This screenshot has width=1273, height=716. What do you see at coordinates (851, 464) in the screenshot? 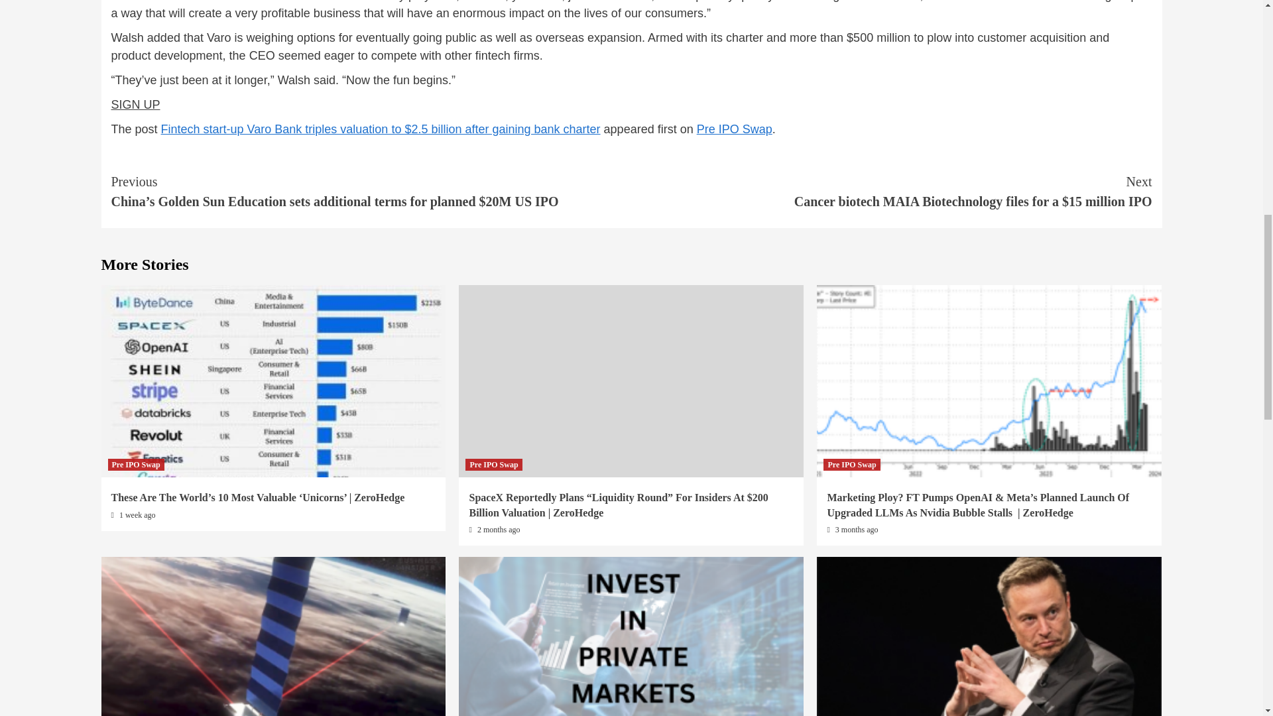
I see `Pre IPO Swap` at bounding box center [851, 464].